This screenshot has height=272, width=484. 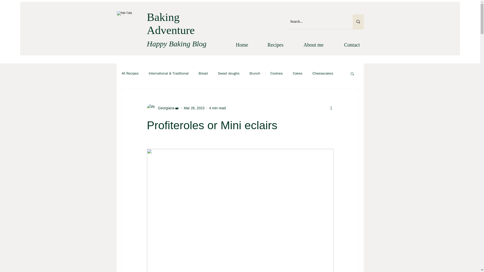 I want to click on Happy Baking Blog, so click(x=176, y=44).